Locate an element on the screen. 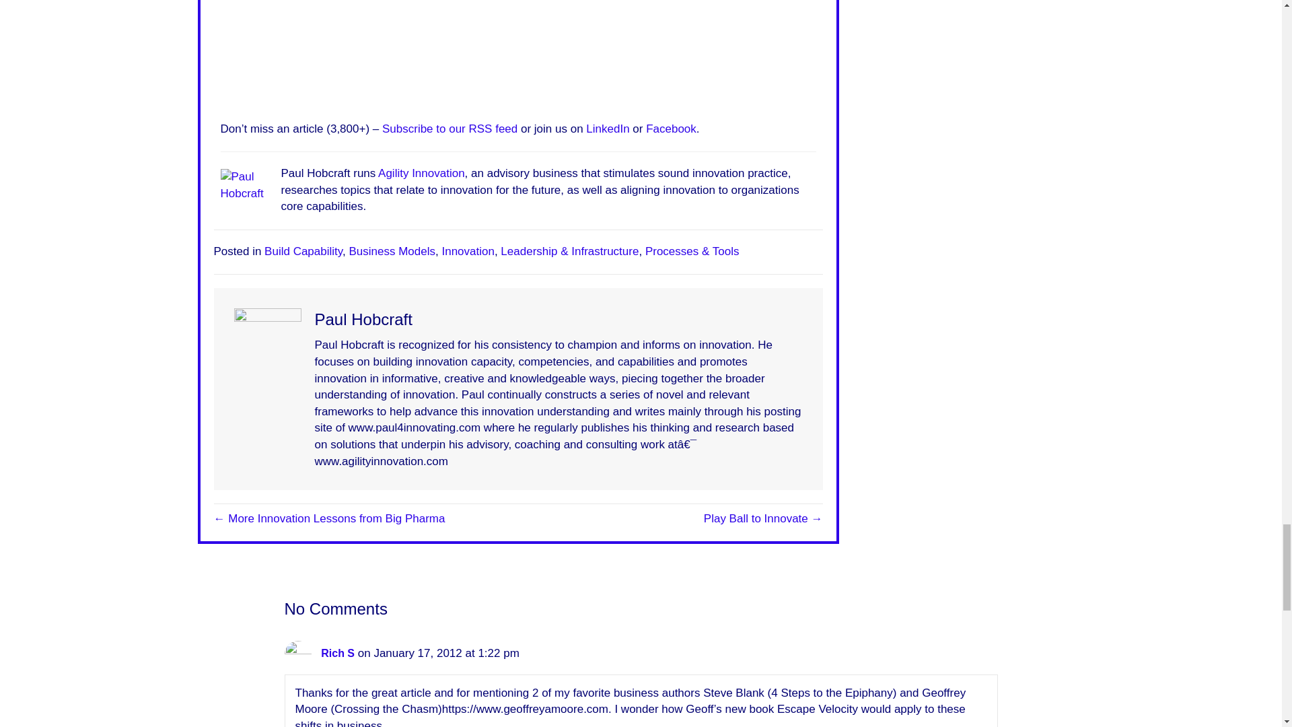 The width and height of the screenshot is (1292, 727). Business Models is located at coordinates (392, 251).